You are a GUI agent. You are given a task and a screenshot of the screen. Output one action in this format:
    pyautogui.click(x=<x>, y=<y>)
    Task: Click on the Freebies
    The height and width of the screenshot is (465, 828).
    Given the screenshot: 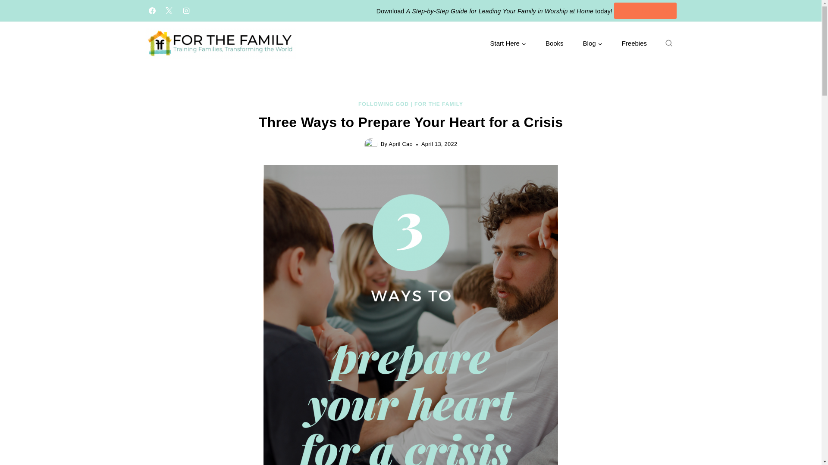 What is the action you would take?
    pyautogui.click(x=634, y=43)
    